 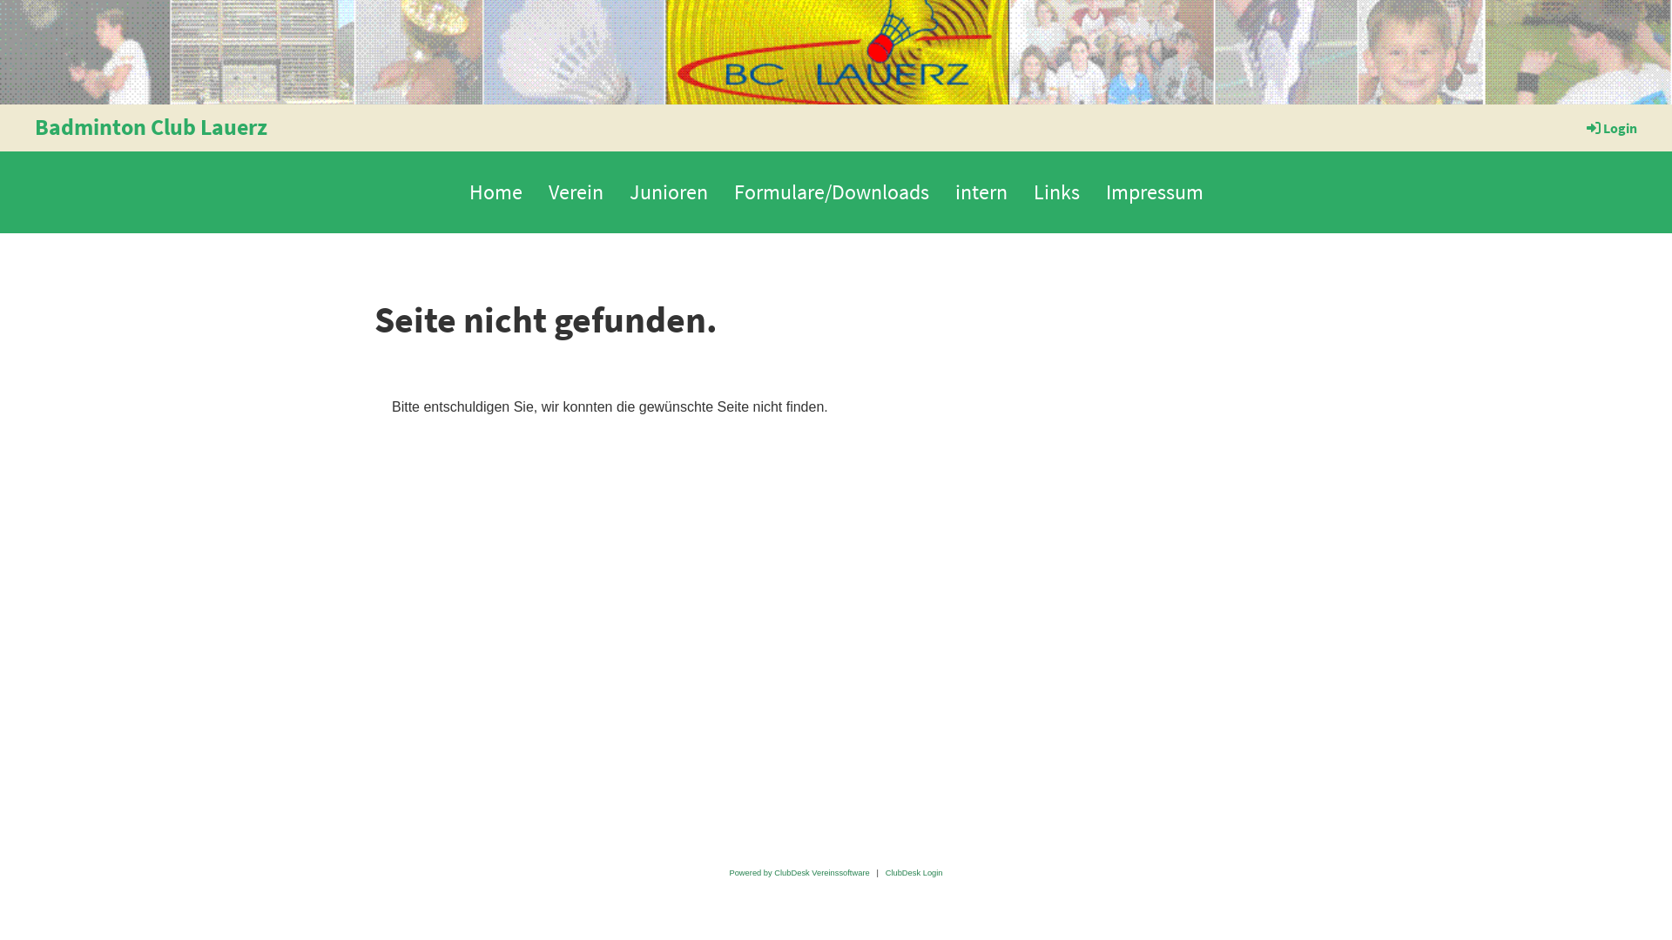 What do you see at coordinates (914, 873) in the screenshot?
I see `ClubDesk Login` at bounding box center [914, 873].